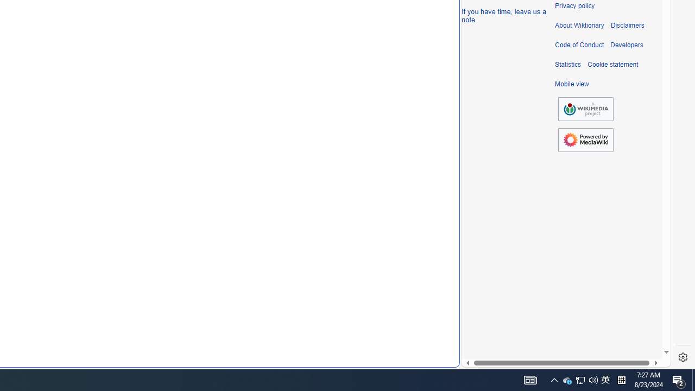  Describe the element at coordinates (585, 109) in the screenshot. I see `Wikimedia Foundation` at that location.